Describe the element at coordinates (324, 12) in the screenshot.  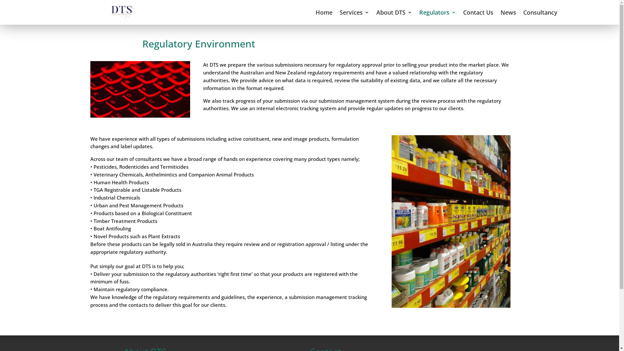
I see `Home` at that location.